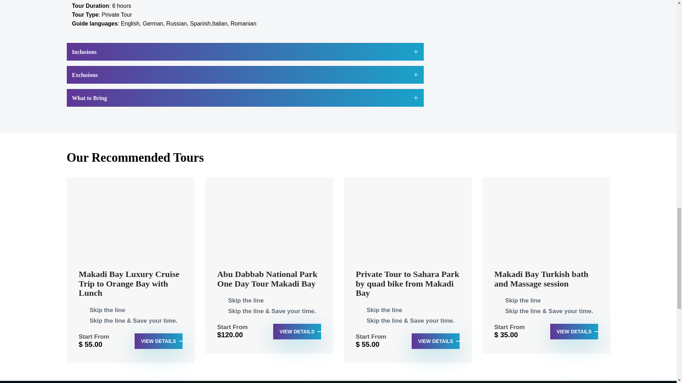 The image size is (682, 383). Describe the element at coordinates (574, 331) in the screenshot. I see `VIEW DETAILS` at that location.